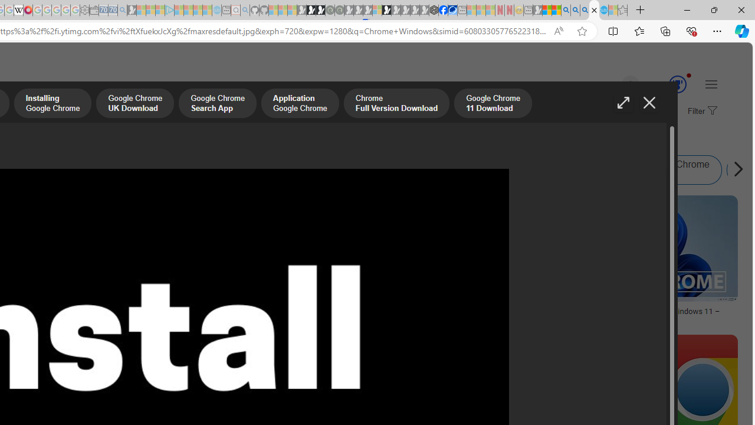  I want to click on Close image, so click(649, 103).